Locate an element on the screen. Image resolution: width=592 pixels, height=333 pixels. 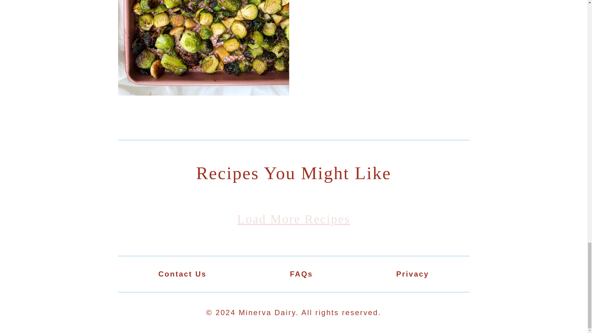
FAQs is located at coordinates (302, 274).